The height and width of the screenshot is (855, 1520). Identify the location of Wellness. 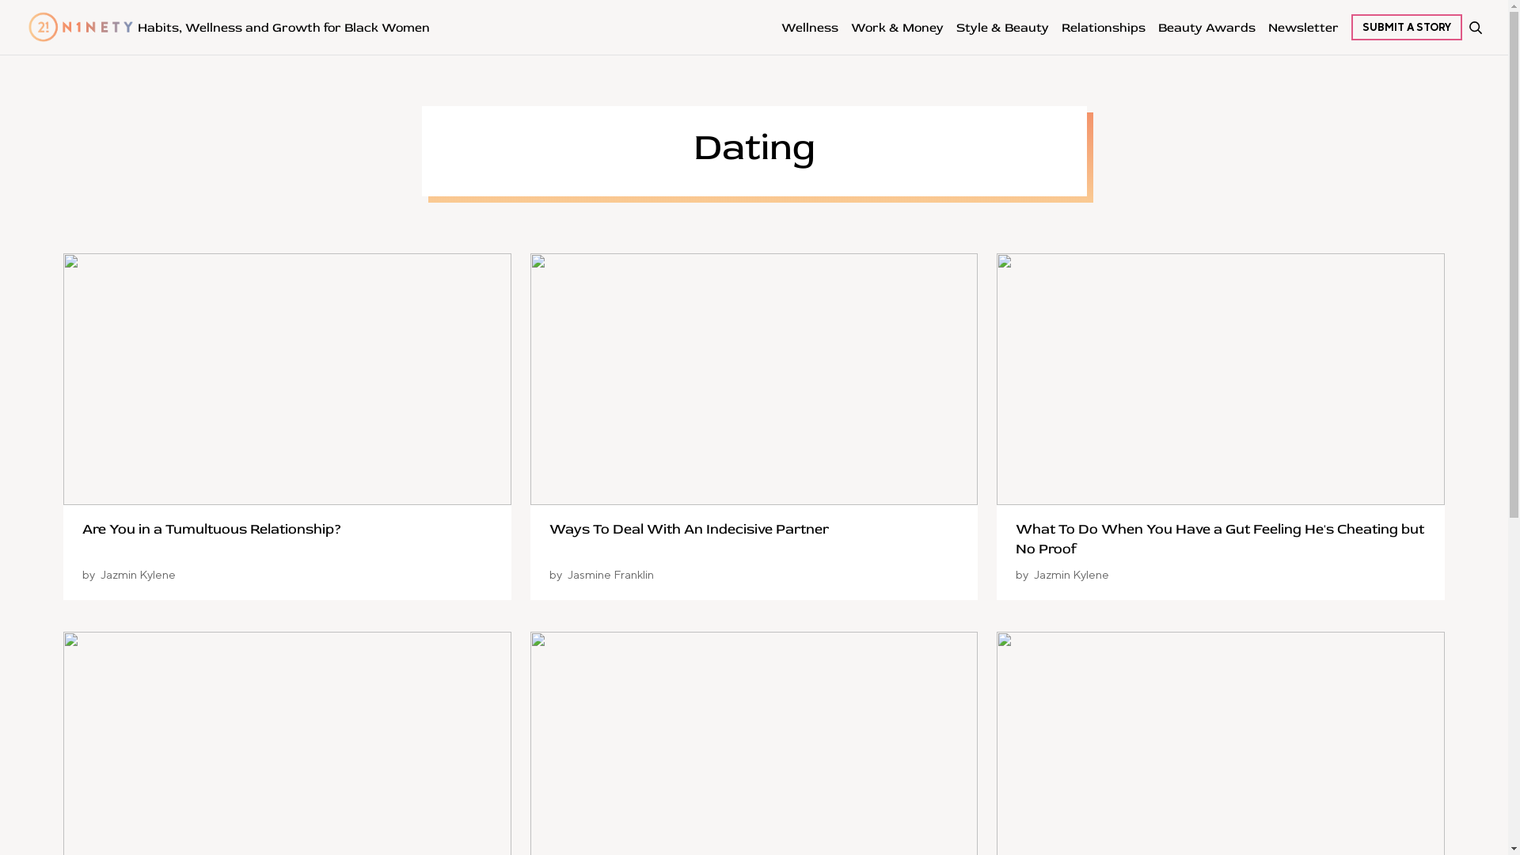
(810, 27).